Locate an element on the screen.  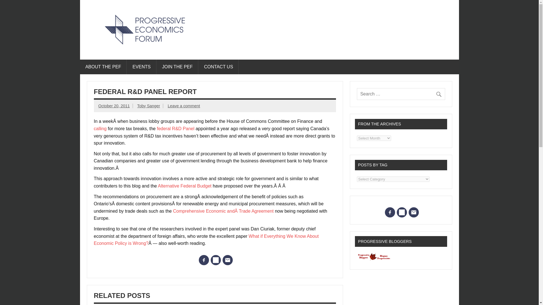
ABOUT THE PEF is located at coordinates (103, 67).